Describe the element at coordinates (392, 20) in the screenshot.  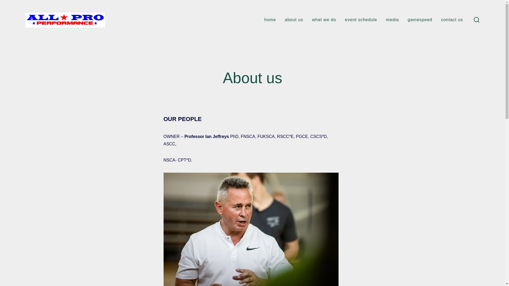
I see `media` at that location.